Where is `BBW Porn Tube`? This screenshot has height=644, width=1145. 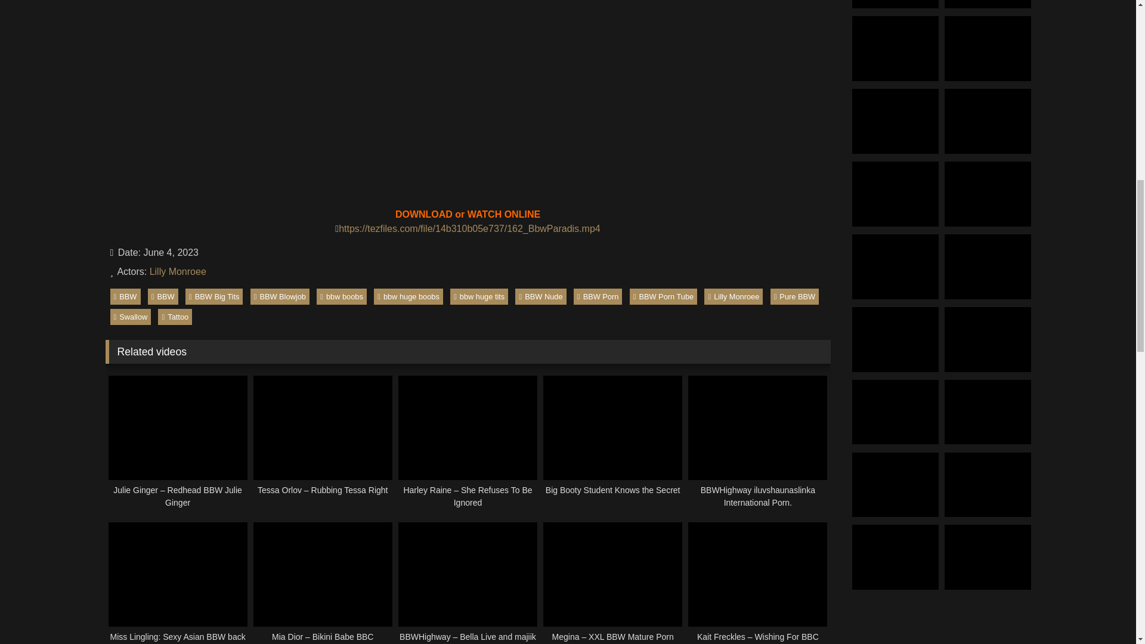 BBW Porn Tube is located at coordinates (663, 296).